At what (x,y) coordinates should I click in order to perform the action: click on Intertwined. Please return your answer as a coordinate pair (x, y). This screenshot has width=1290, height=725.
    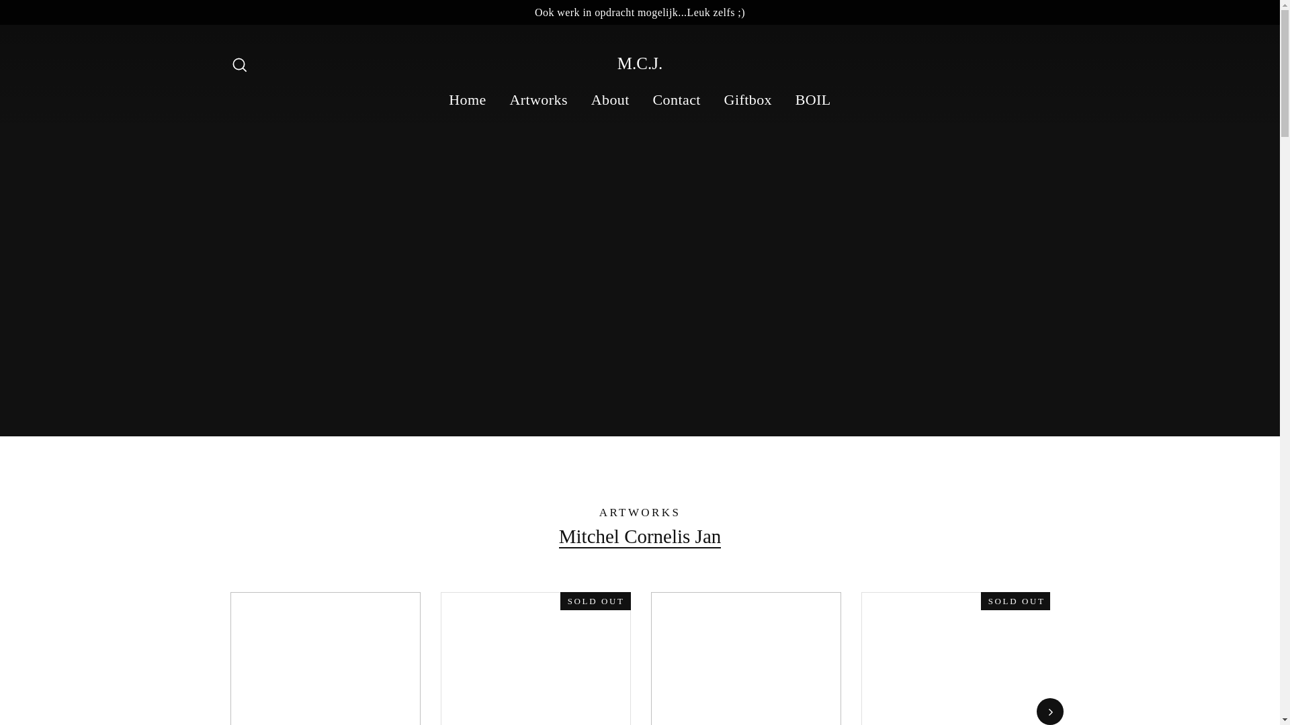
    Looking at the image, I should click on (535, 659).